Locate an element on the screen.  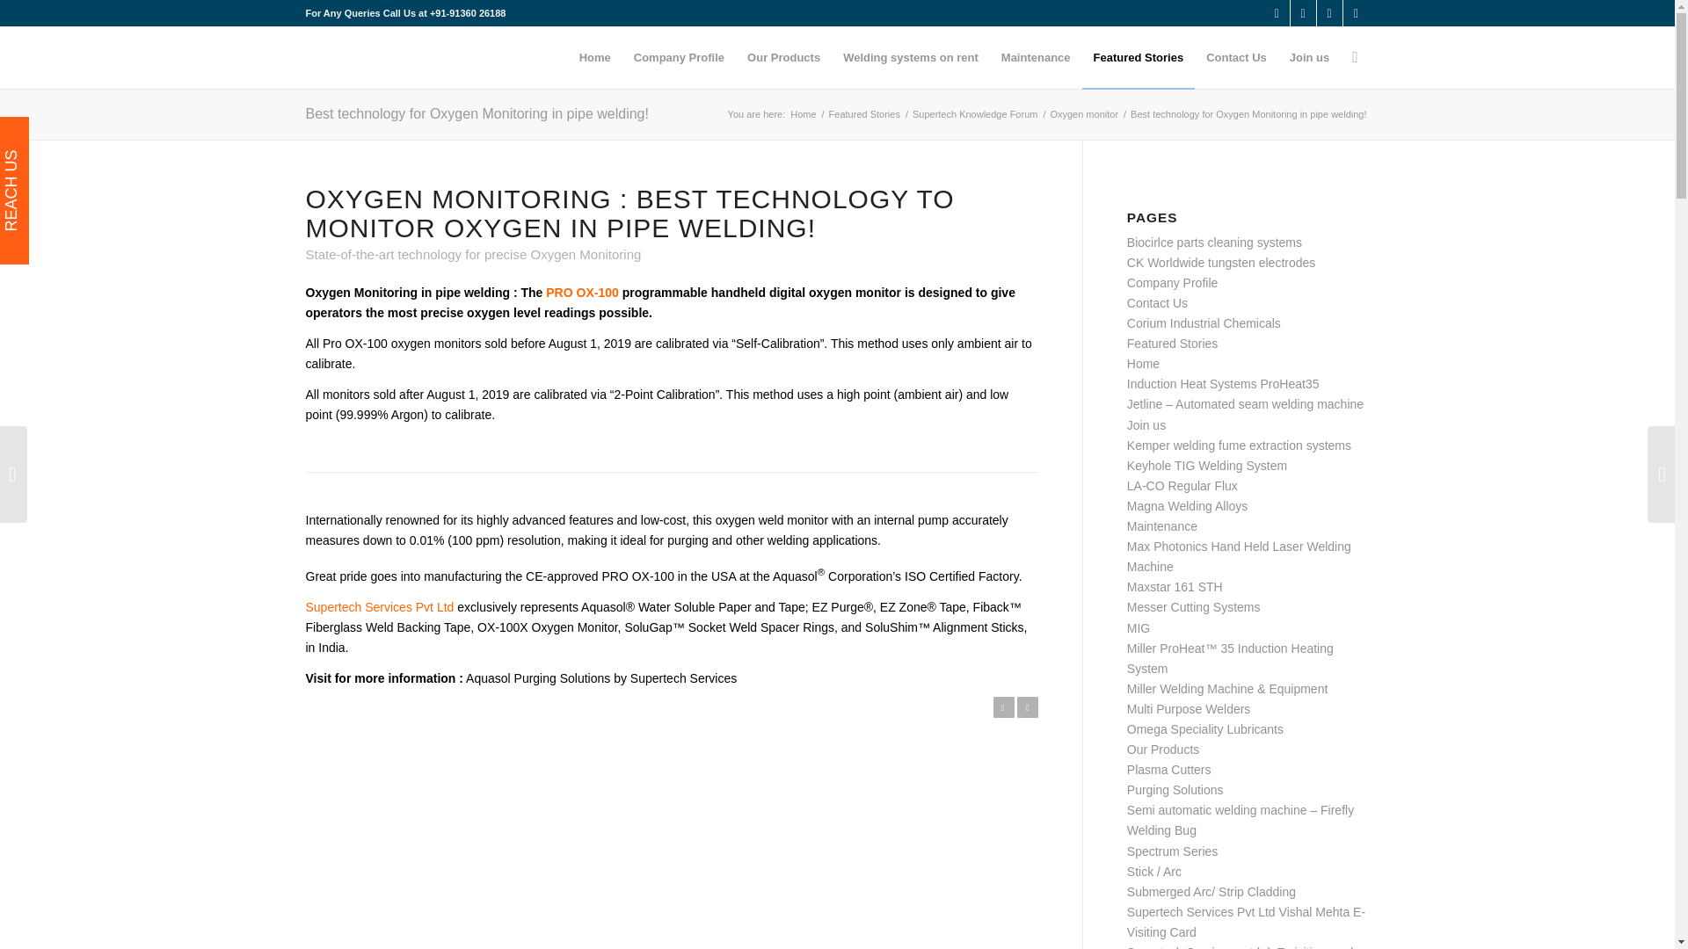
Aquasol Purging Solutions by Supertech Services is located at coordinates (600, 677).